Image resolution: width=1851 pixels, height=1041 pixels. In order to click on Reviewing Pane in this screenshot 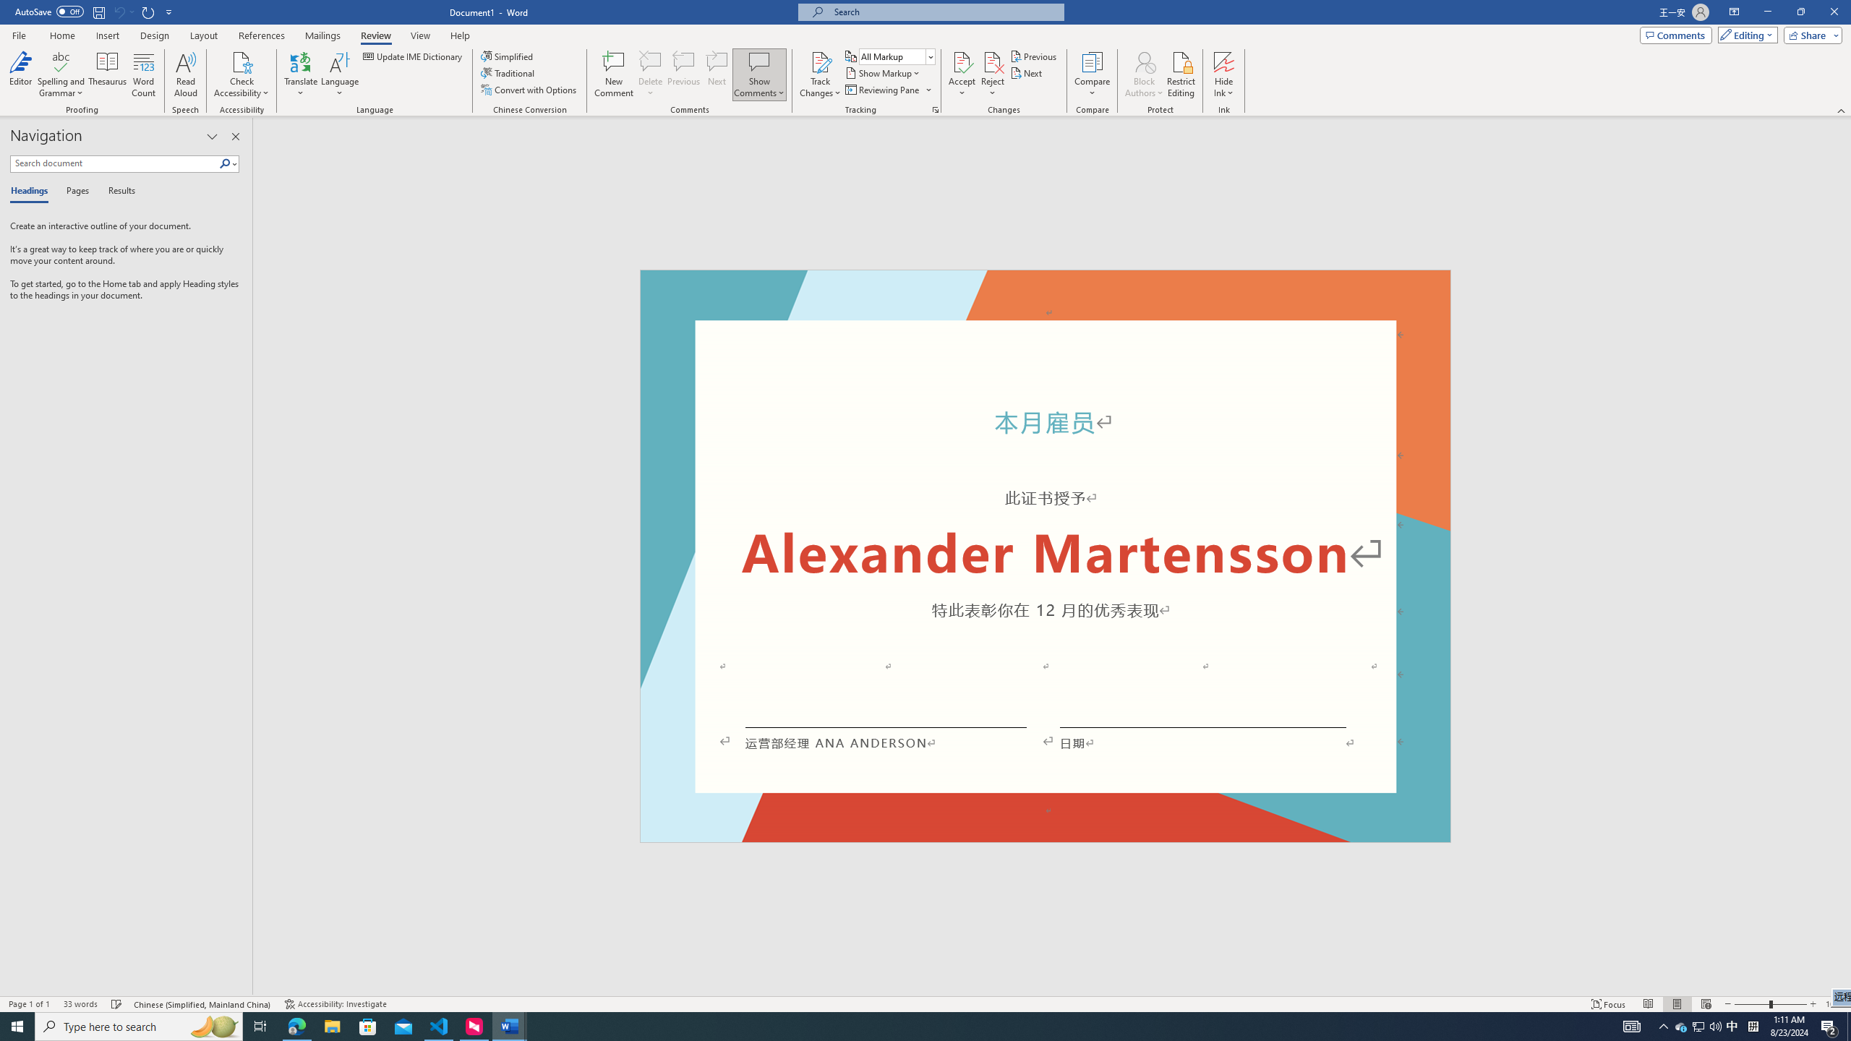, I will do `click(888, 90)`.